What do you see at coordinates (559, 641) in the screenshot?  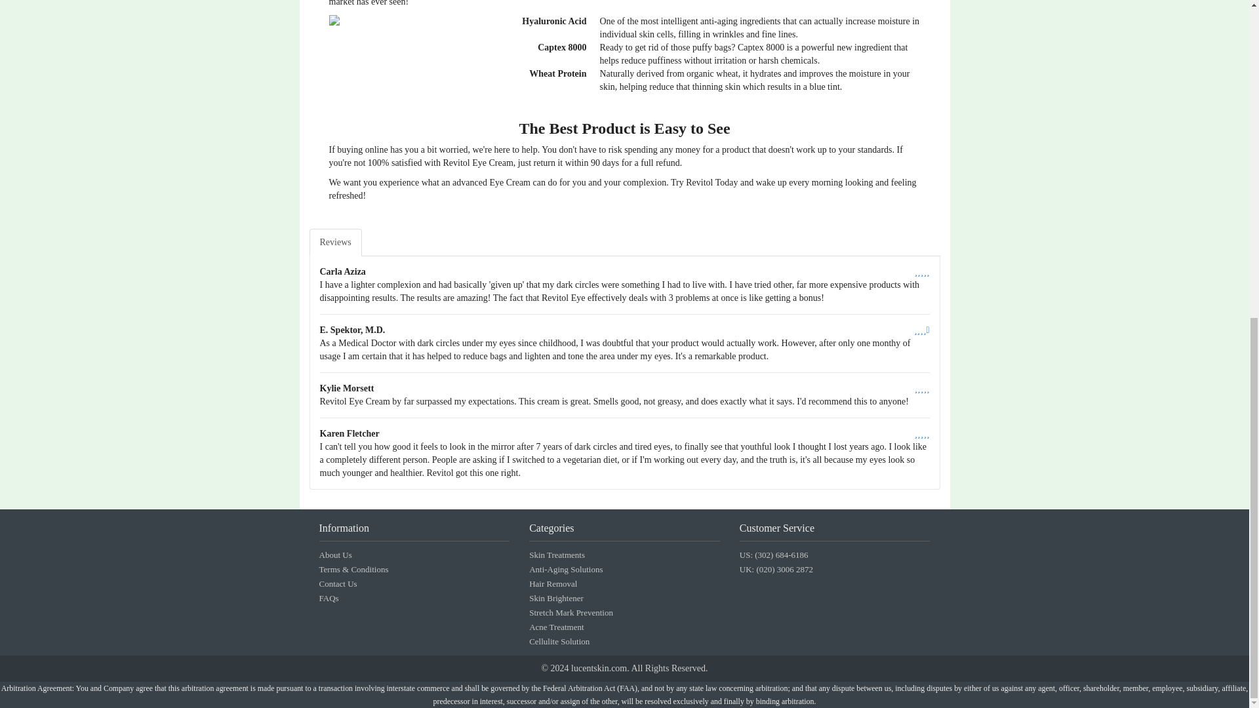 I see `Cellulite Solution` at bounding box center [559, 641].